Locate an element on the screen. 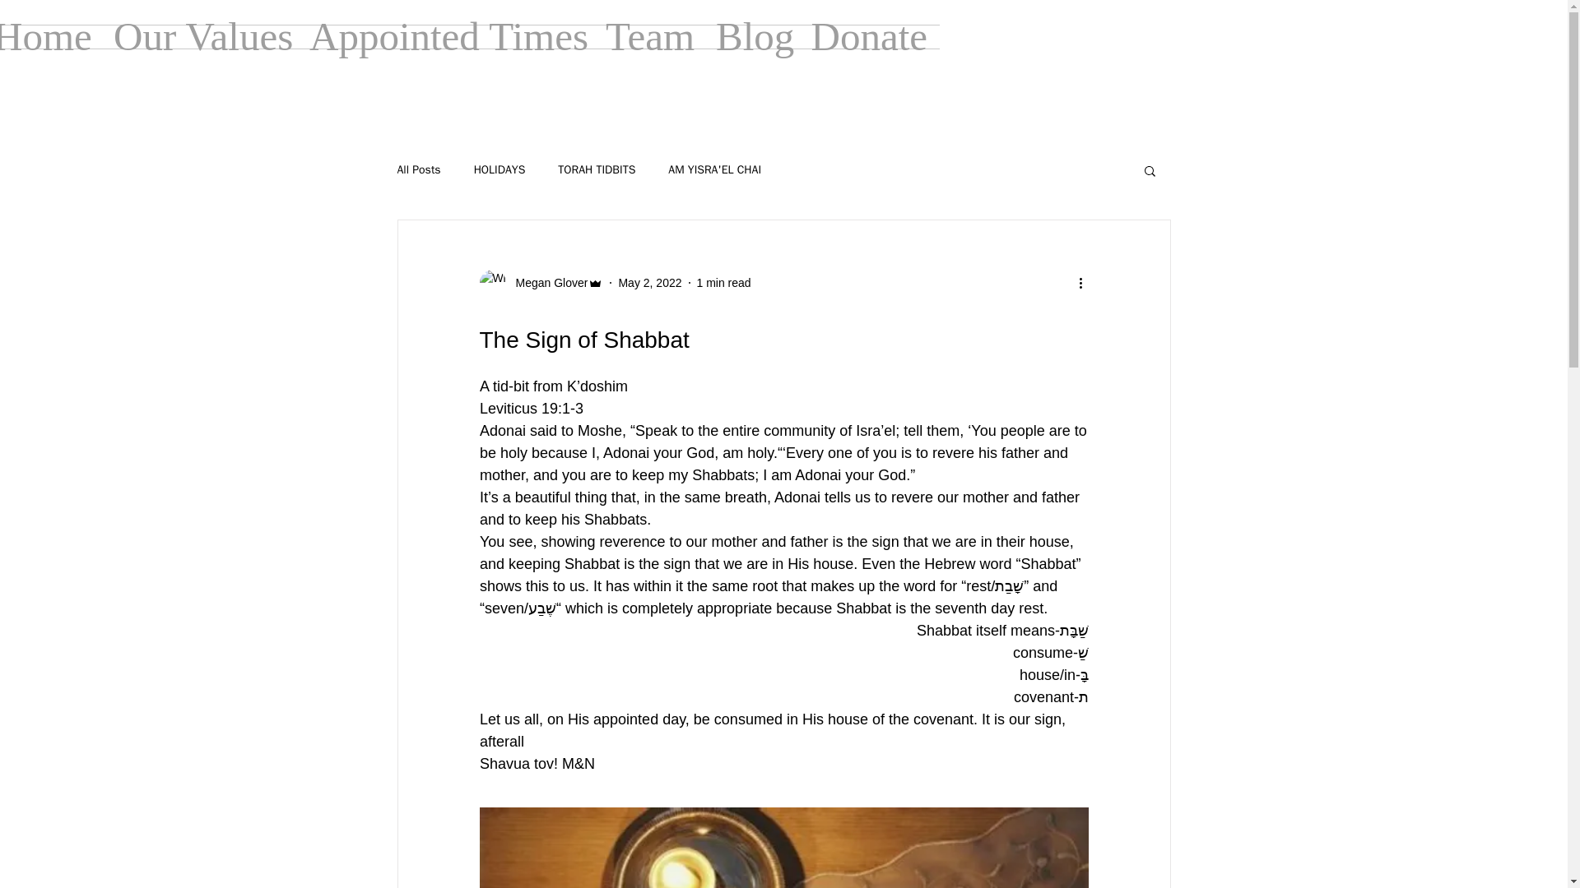 The image size is (1580, 888). Team is located at coordinates (648, 37).